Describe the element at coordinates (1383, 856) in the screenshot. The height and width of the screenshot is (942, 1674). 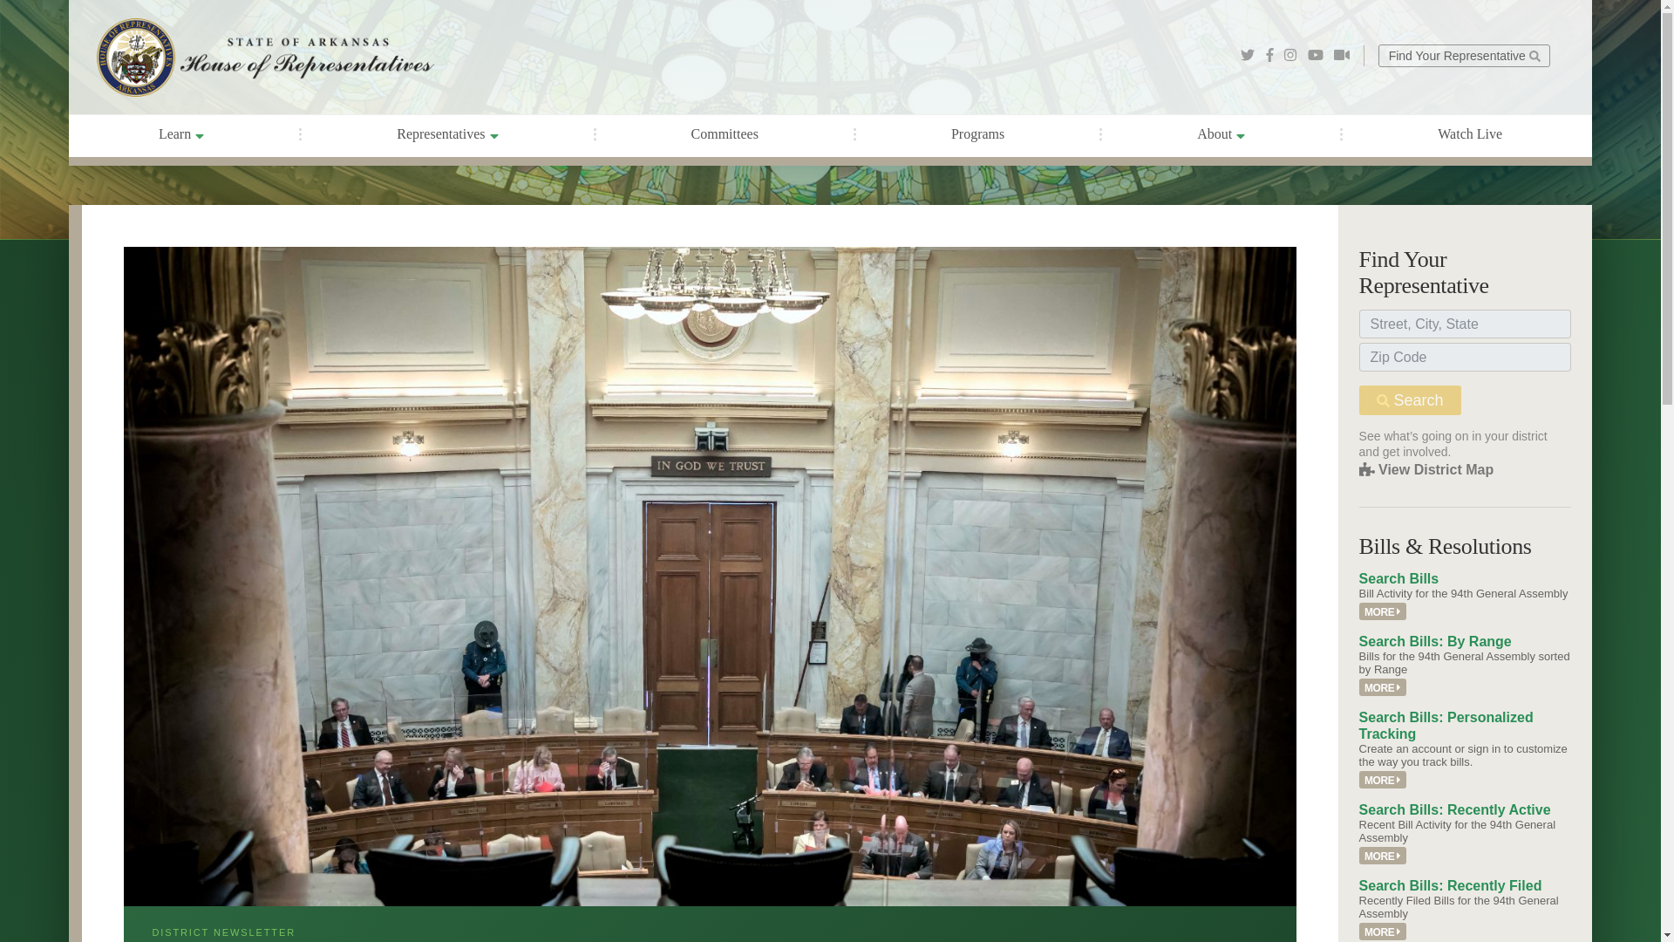
I see `MORE` at that location.